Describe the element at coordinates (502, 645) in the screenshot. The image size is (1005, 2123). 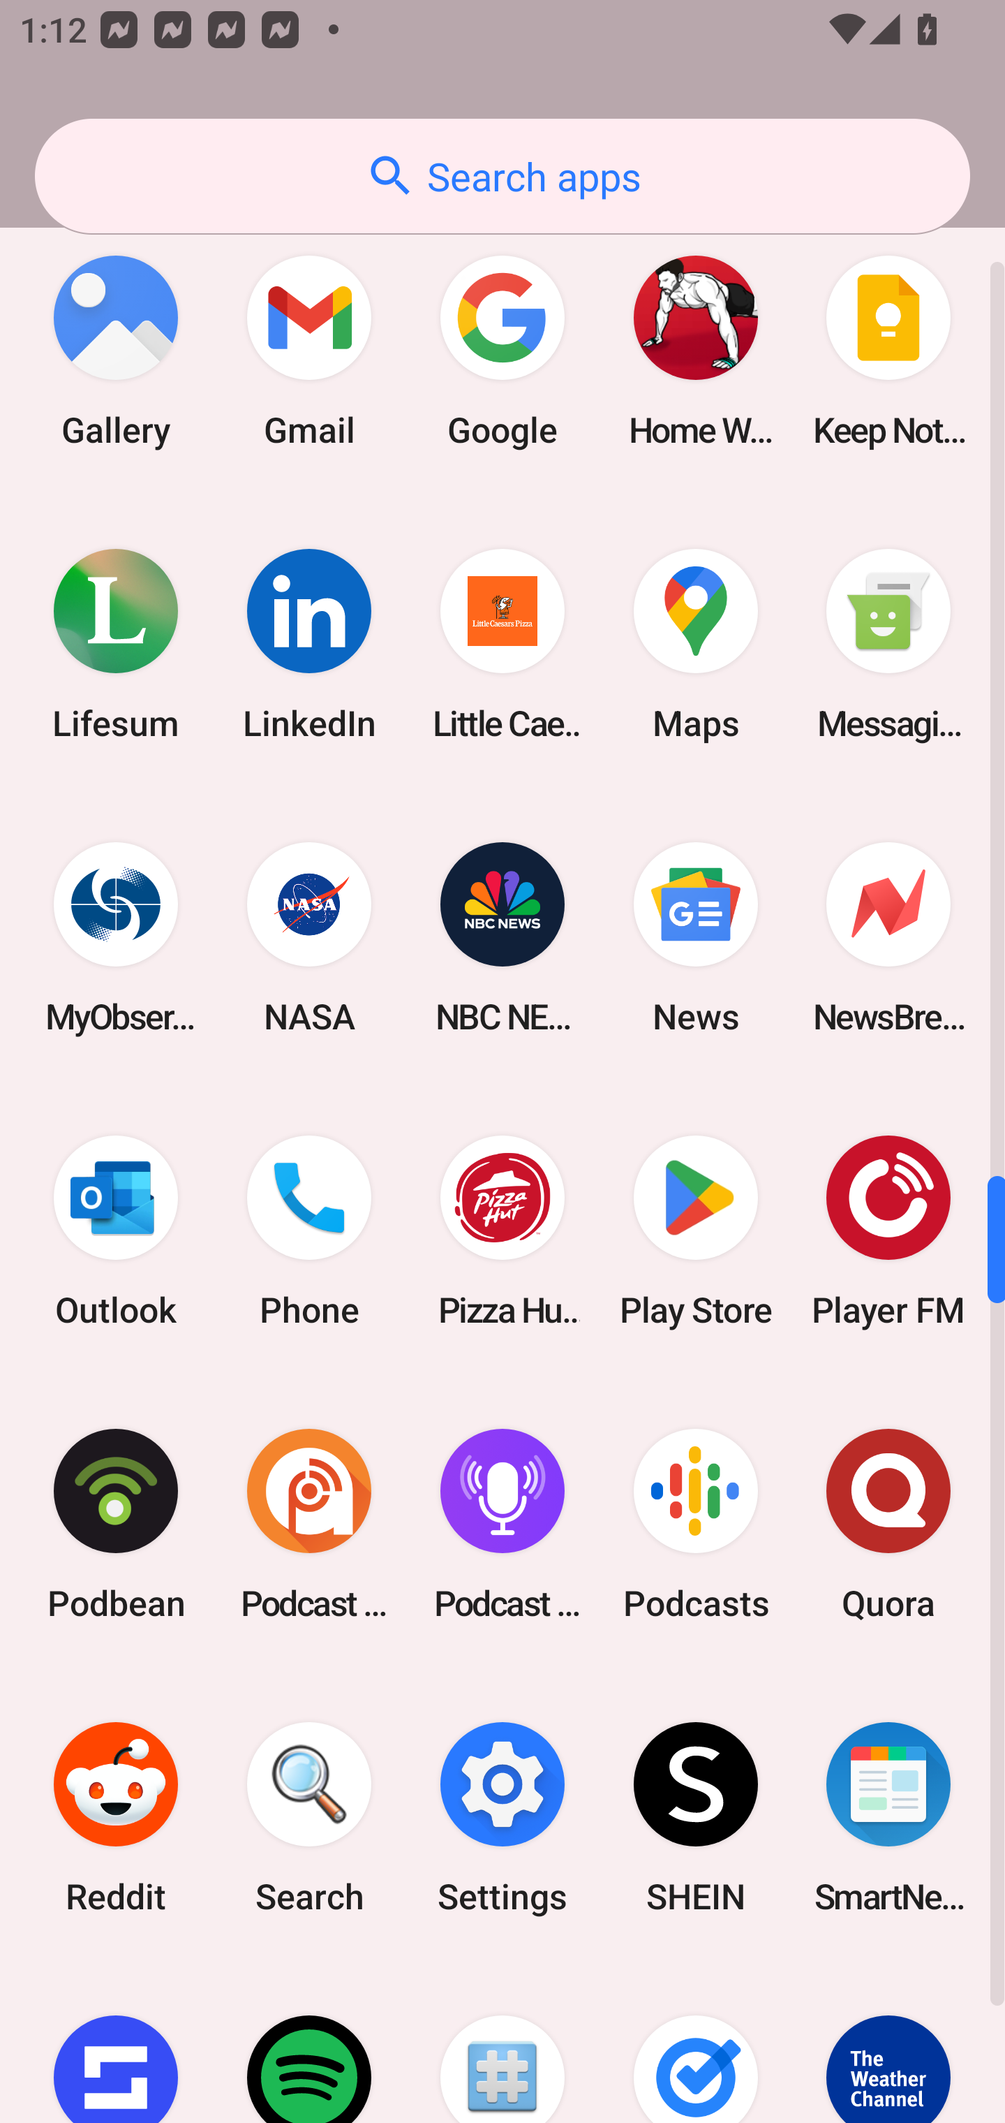
I see `Little Caesars Pizza` at that location.